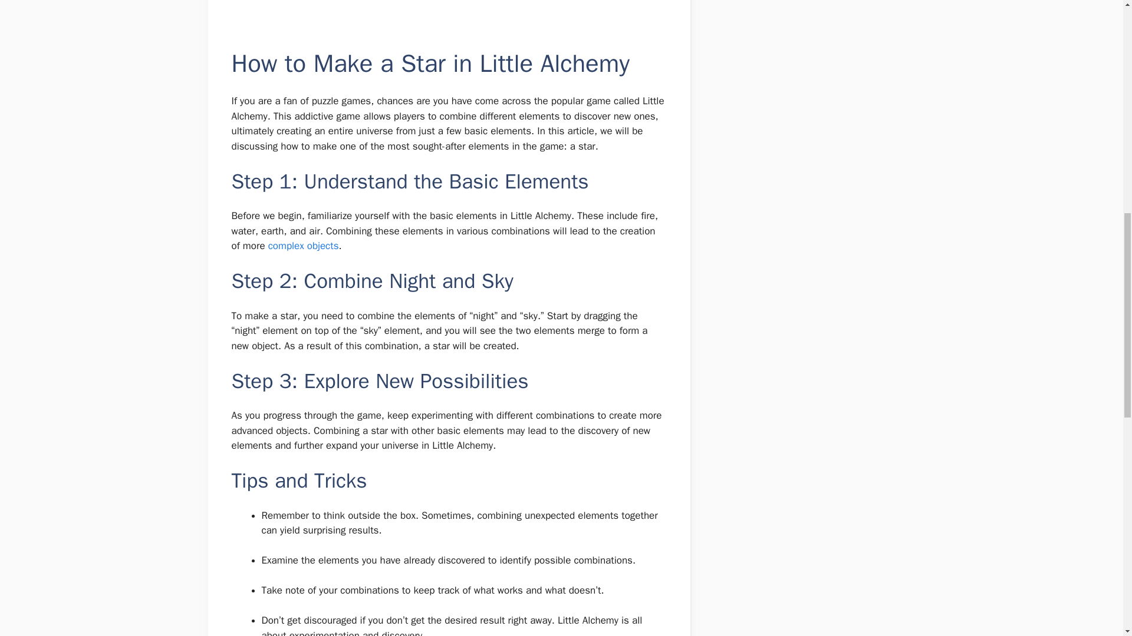 This screenshot has height=636, width=1132. Describe the element at coordinates (303, 246) in the screenshot. I see `complex objects` at that location.